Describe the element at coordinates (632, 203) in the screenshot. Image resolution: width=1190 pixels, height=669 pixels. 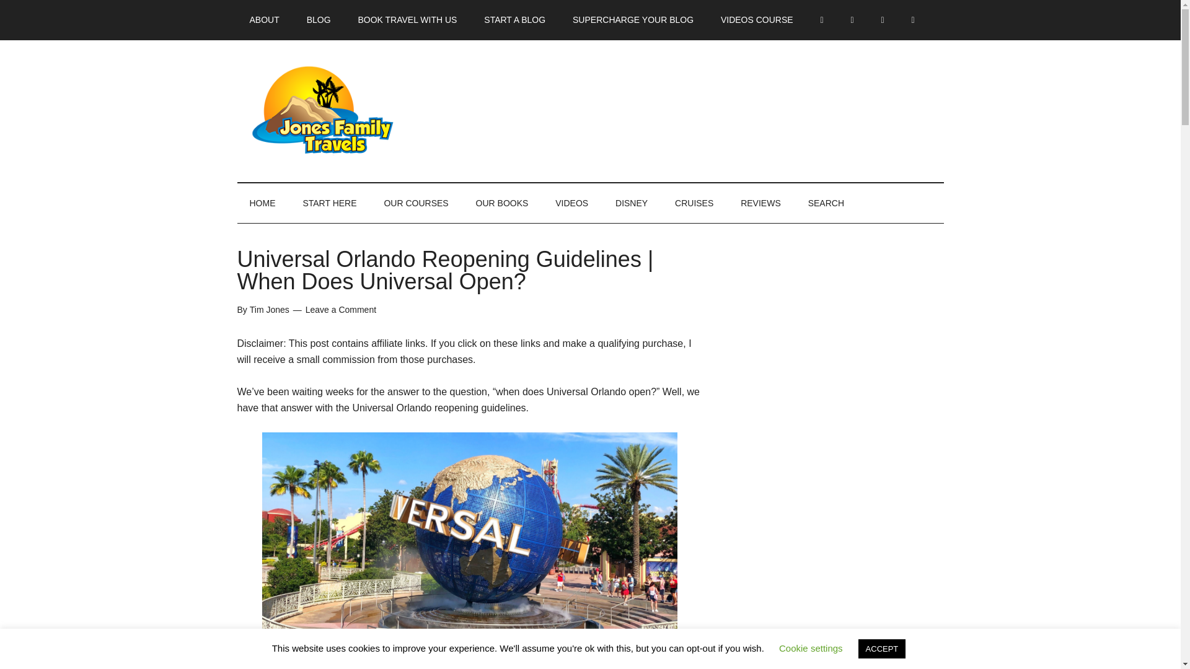
I see `DISNEY` at that location.